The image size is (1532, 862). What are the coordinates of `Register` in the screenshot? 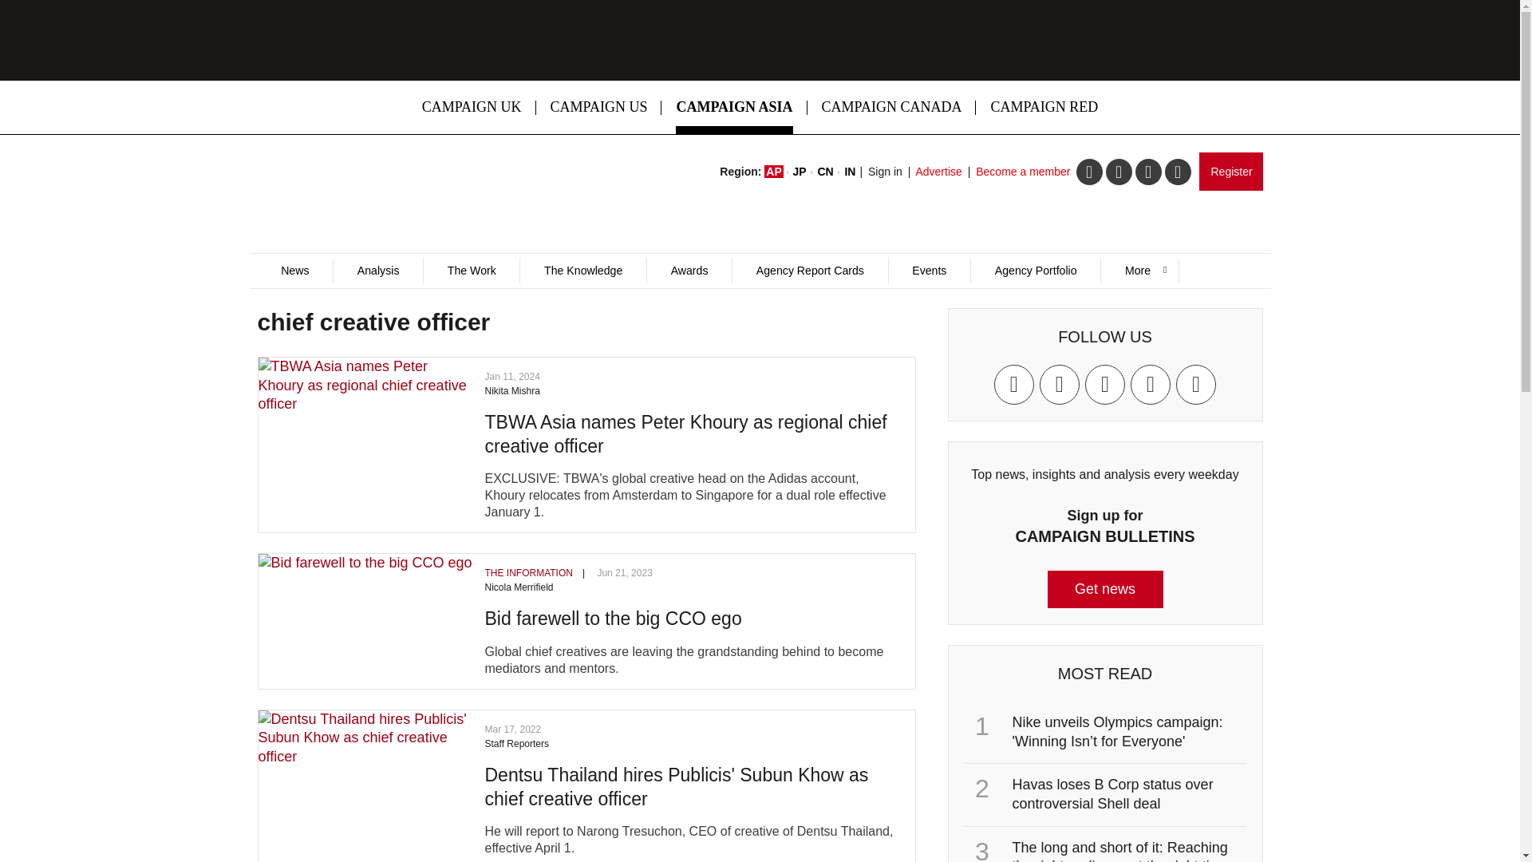 It's located at (1230, 171).